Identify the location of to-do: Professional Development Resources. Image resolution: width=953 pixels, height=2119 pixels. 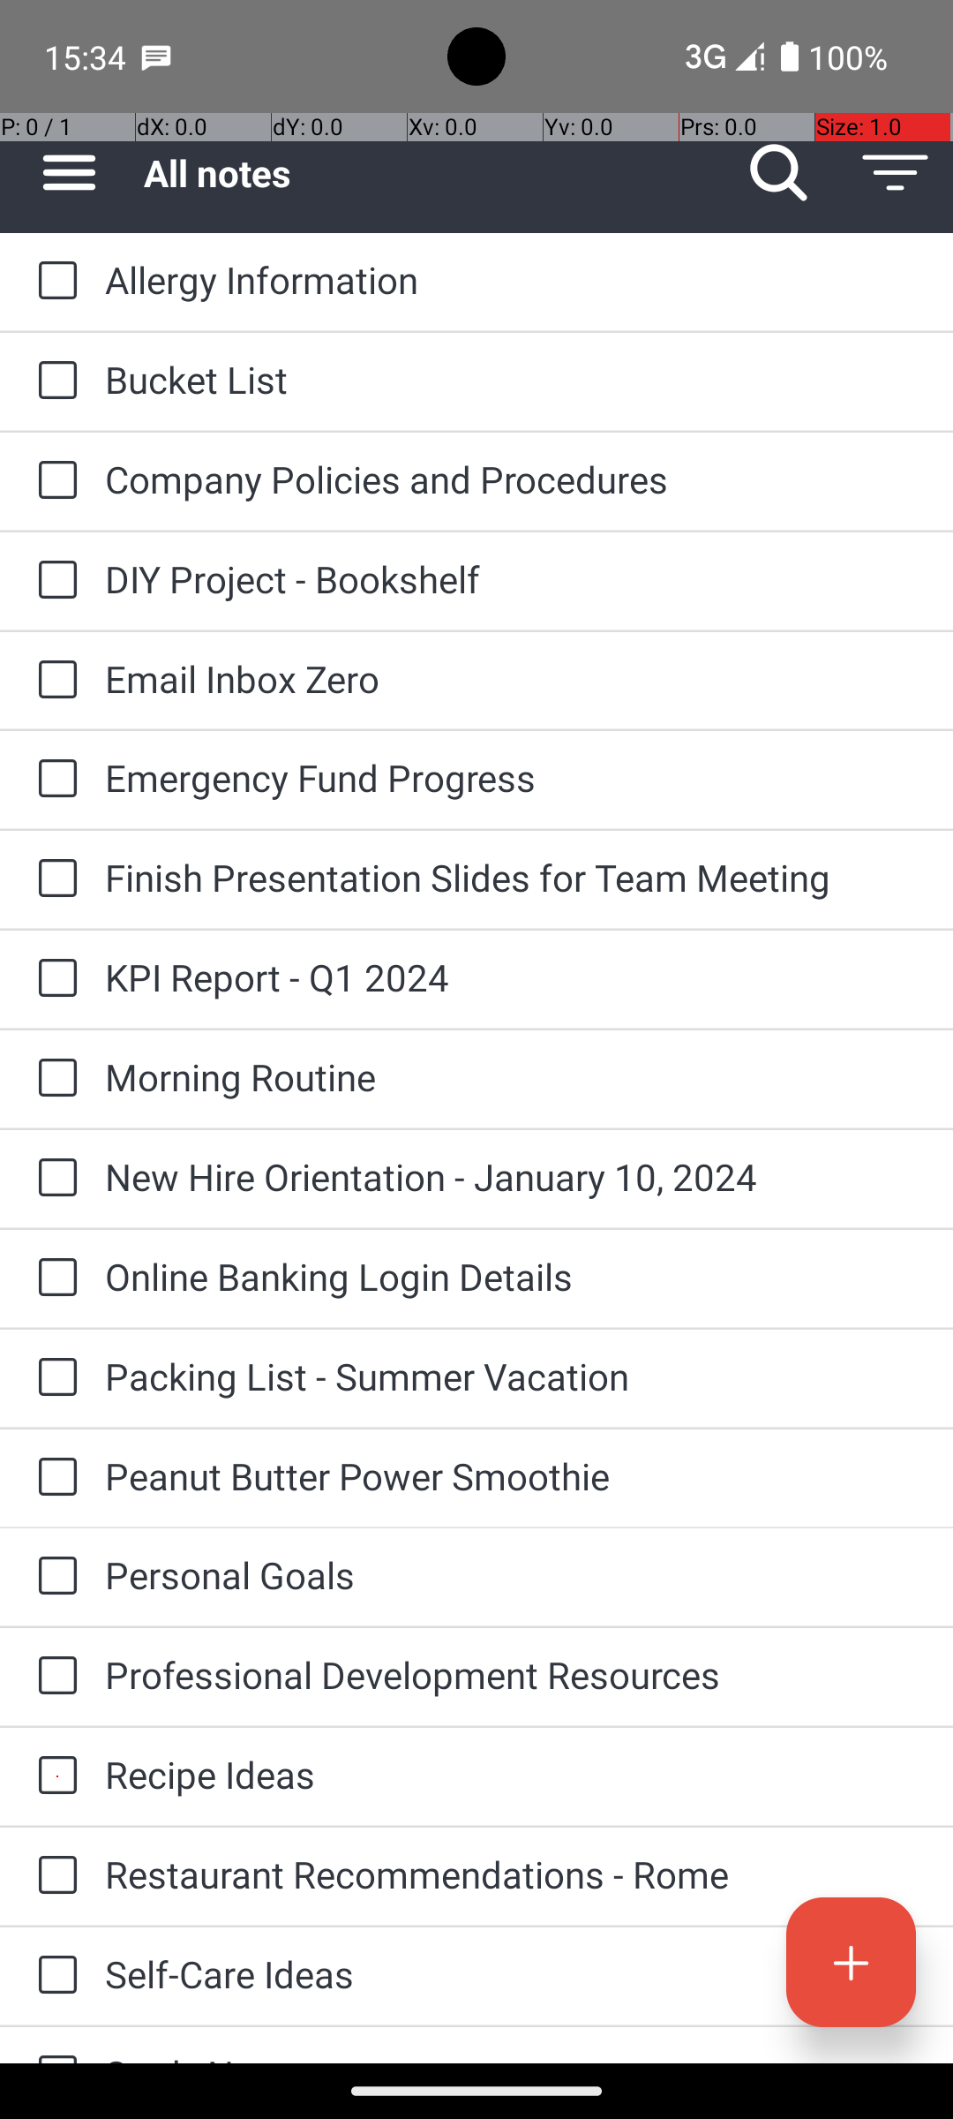
(53, 1678).